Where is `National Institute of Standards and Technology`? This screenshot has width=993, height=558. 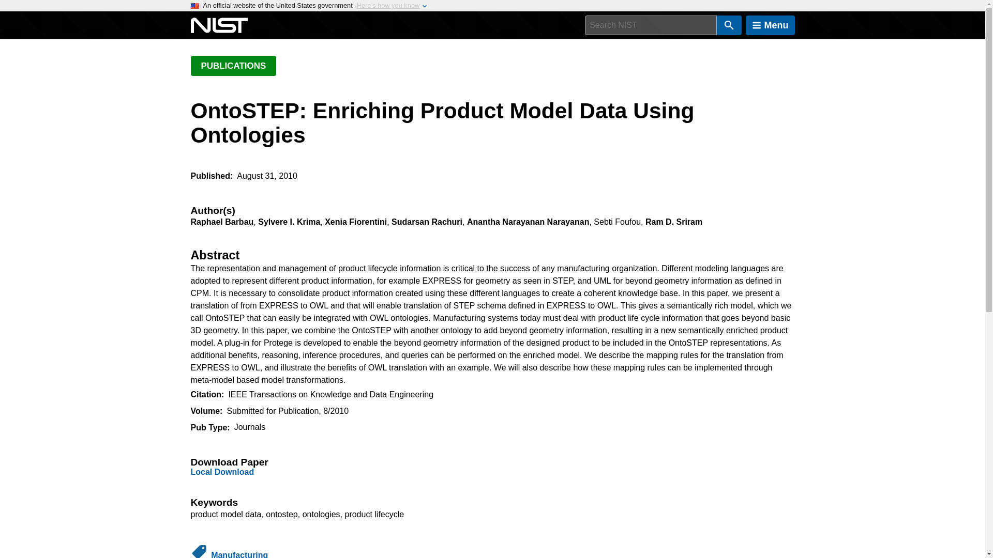 National Institute of Standards and Technology is located at coordinates (219, 25).